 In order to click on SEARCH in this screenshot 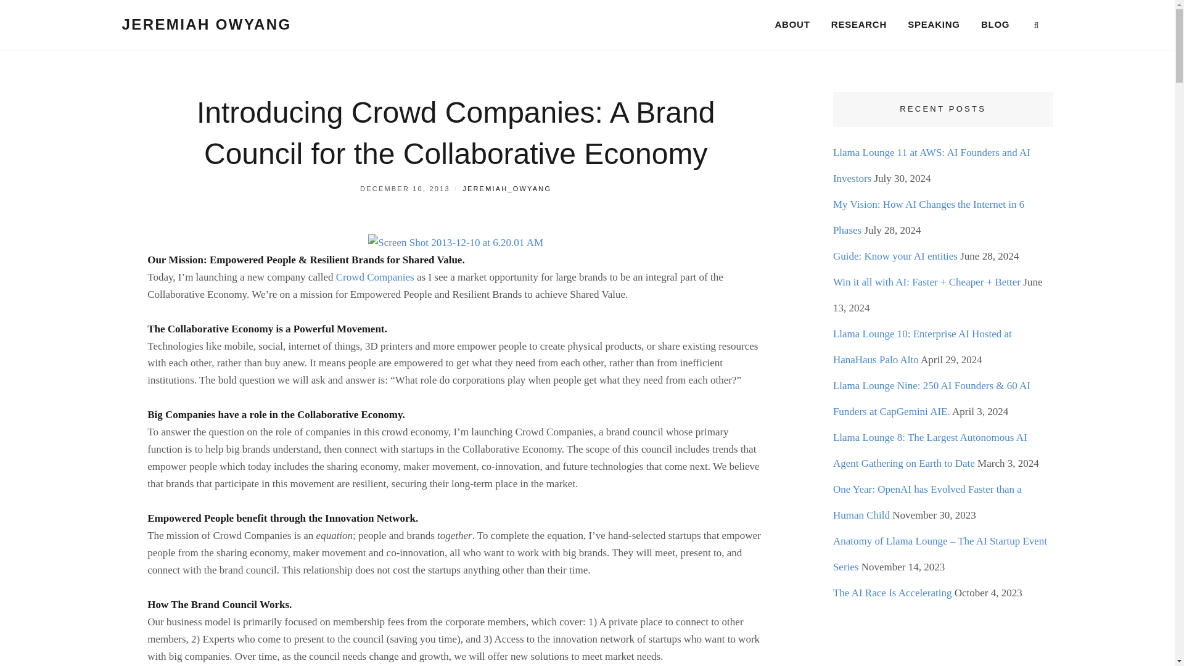, I will do `click(1036, 25)`.